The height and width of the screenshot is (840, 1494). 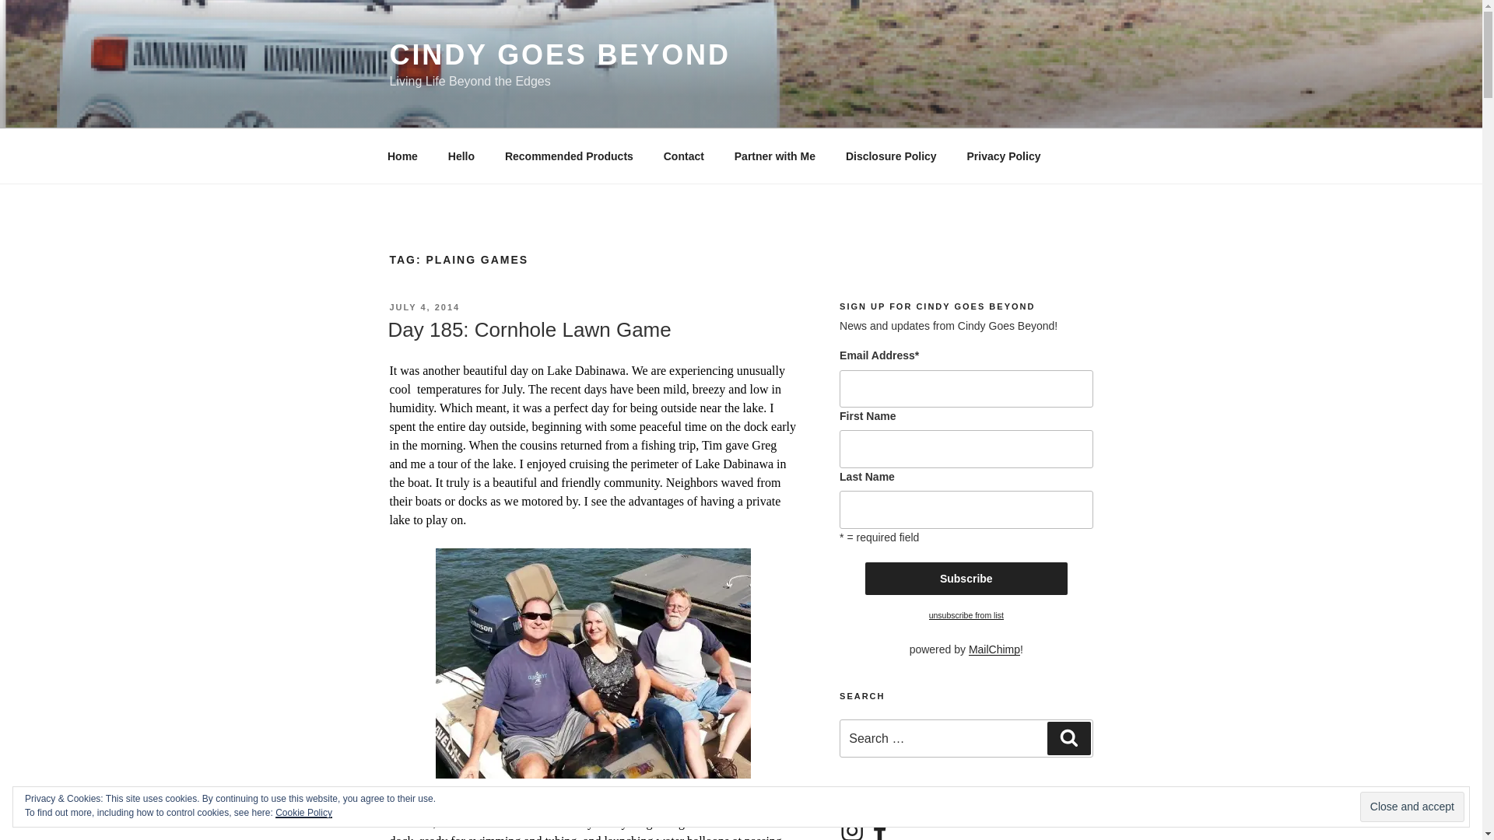 I want to click on Disclosure Policy, so click(x=891, y=156).